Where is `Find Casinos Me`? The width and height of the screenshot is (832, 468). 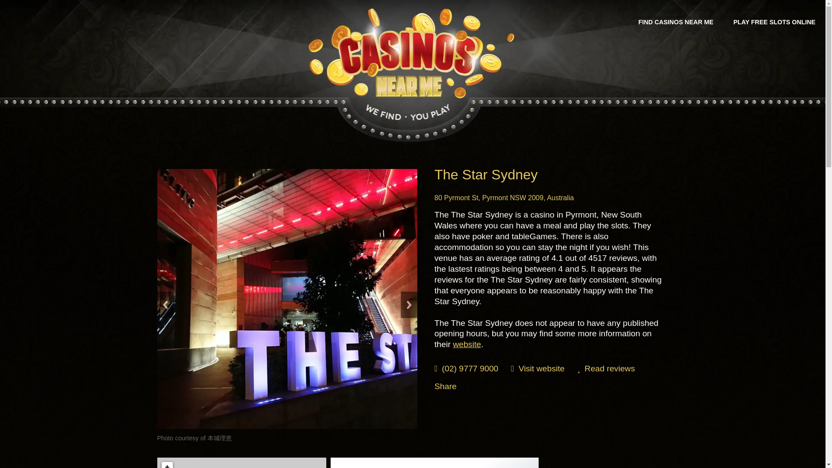
Find Casinos Me is located at coordinates (413, 58).